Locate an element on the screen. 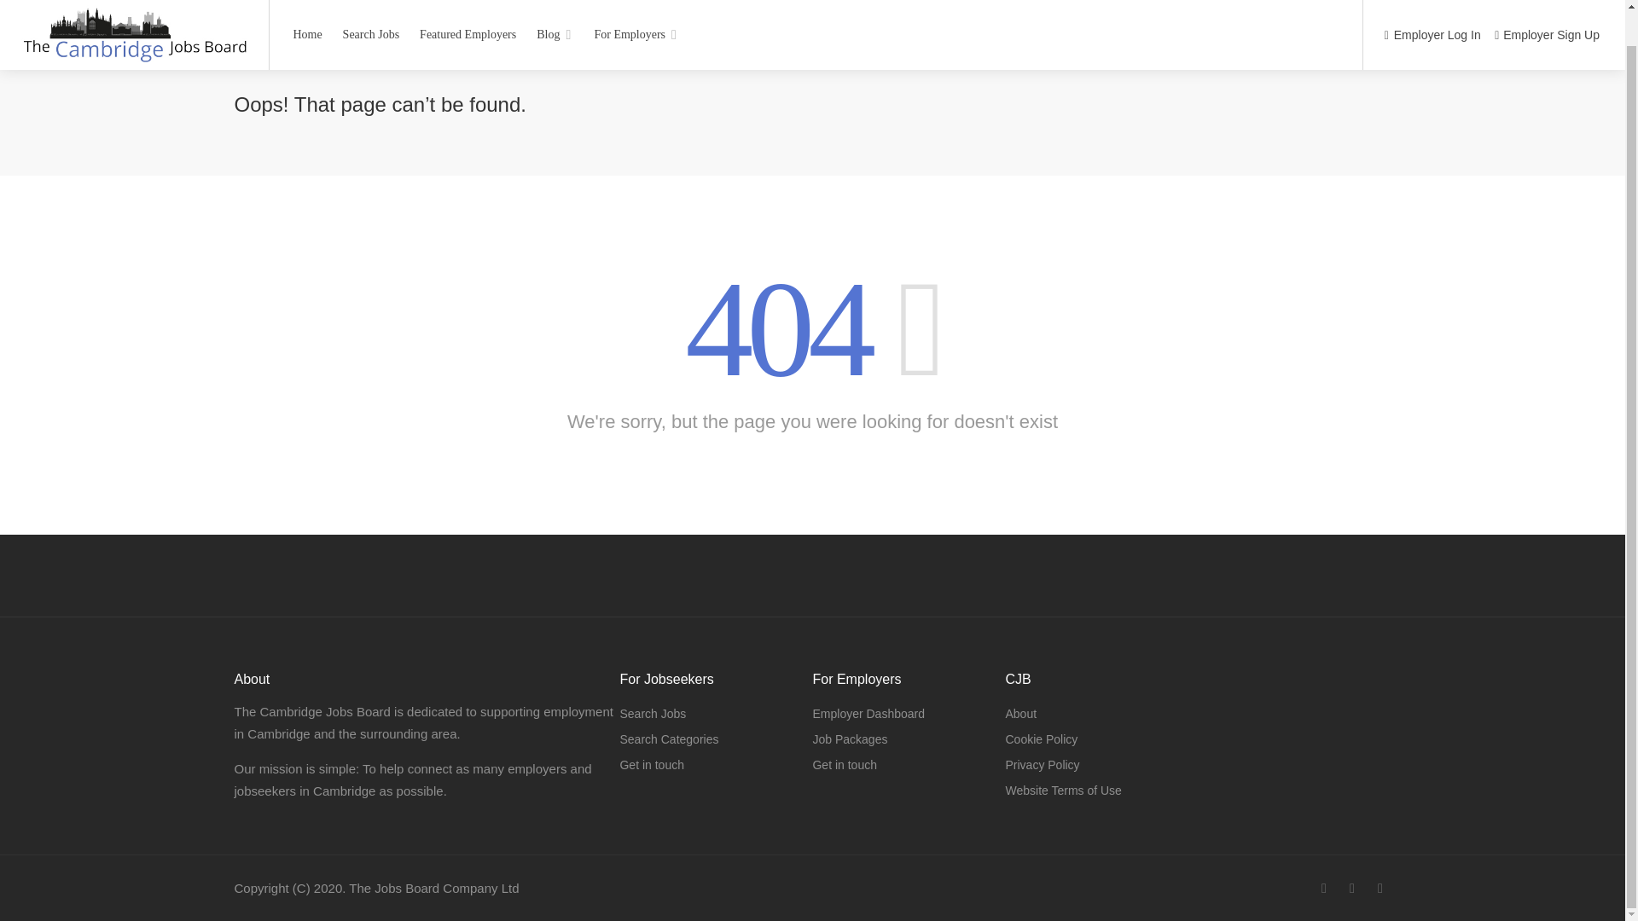 The height and width of the screenshot is (921, 1638). Search Jobs is located at coordinates (372, 7).